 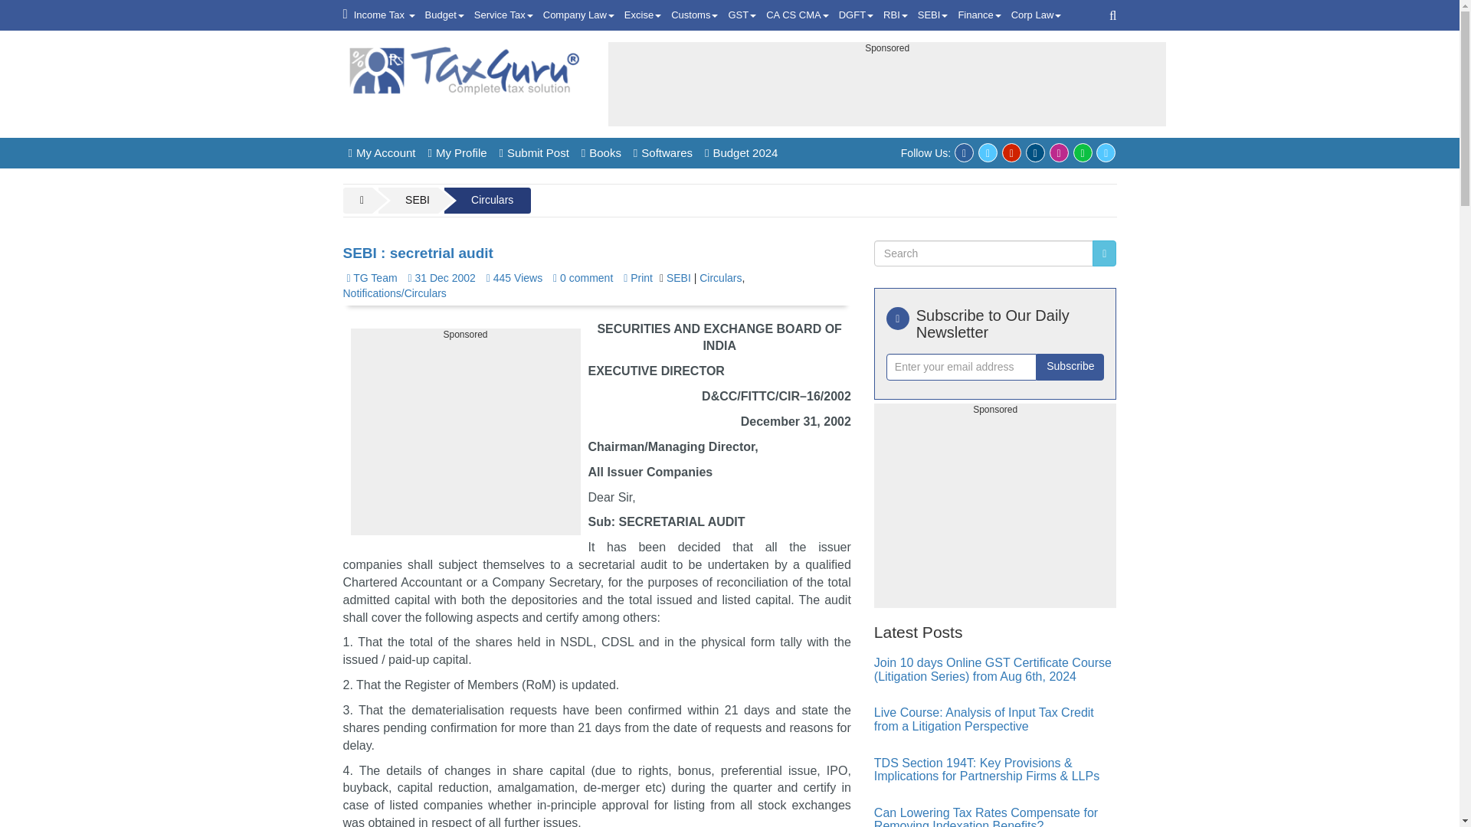 What do you see at coordinates (694, 15) in the screenshot?
I see `Customs` at bounding box center [694, 15].